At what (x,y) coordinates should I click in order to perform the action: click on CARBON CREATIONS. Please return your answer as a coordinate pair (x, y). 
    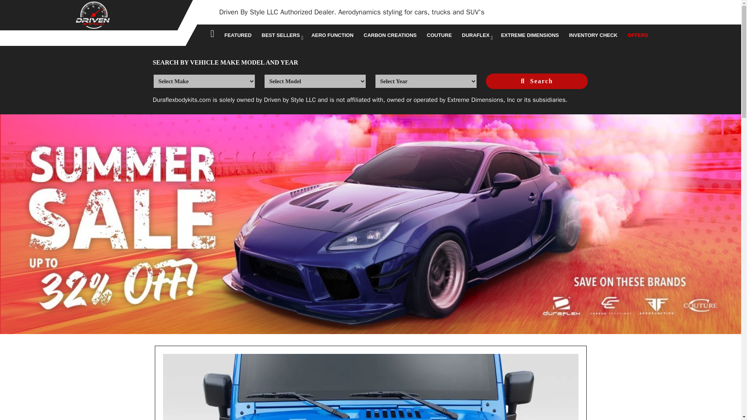
    Looking at the image, I should click on (390, 35).